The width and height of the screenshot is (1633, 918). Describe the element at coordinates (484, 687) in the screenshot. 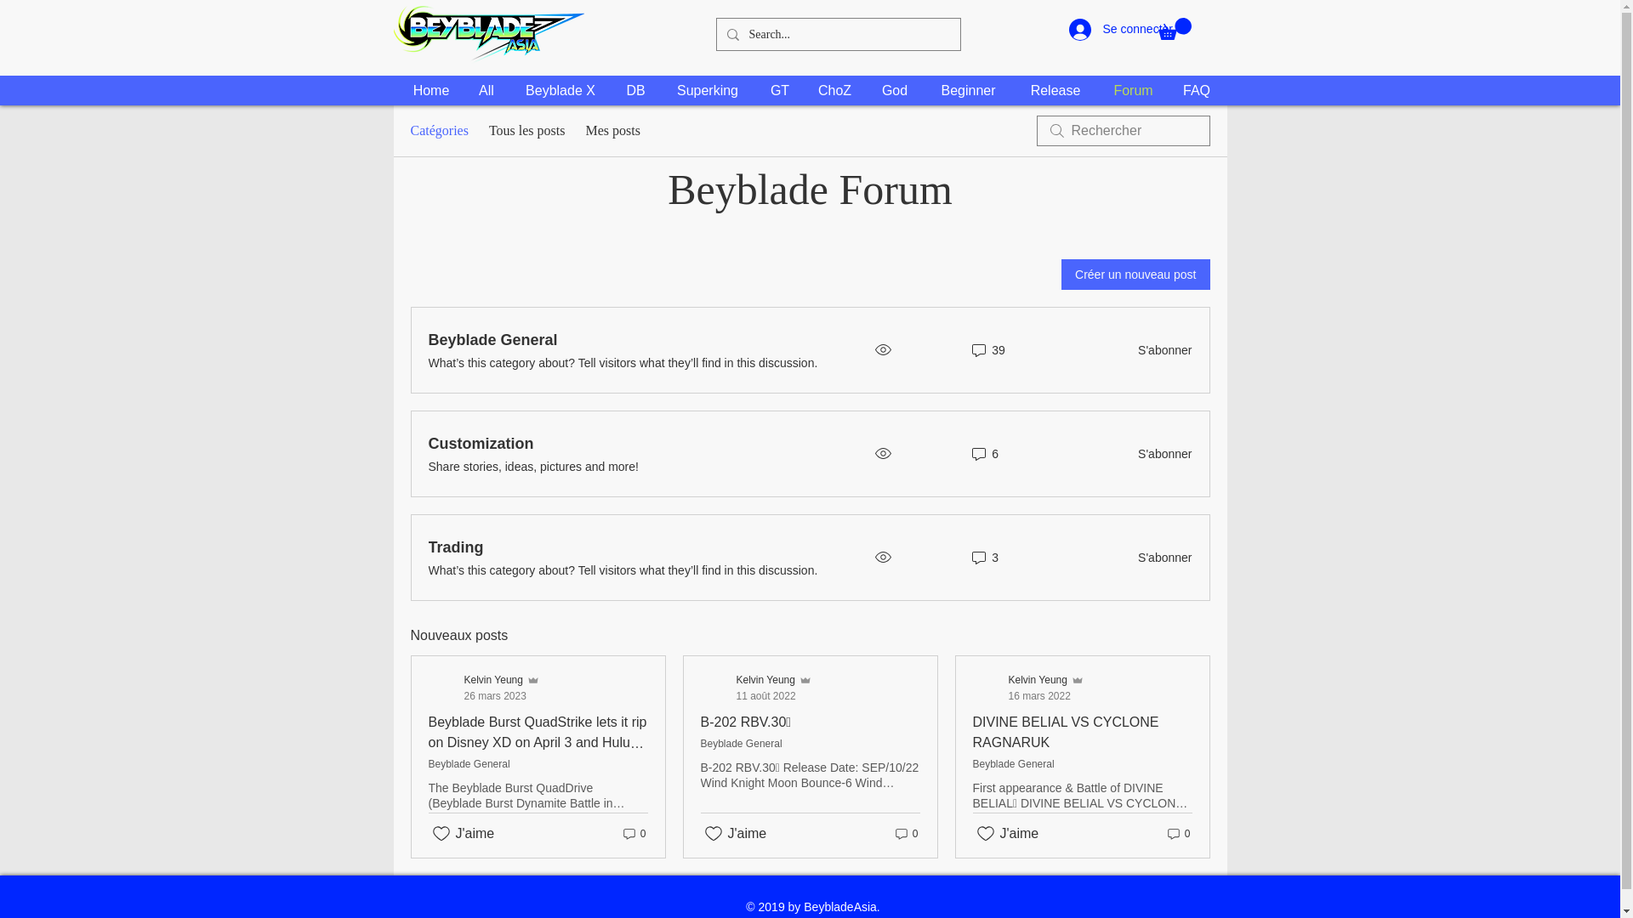

I see `S'abonner` at that location.